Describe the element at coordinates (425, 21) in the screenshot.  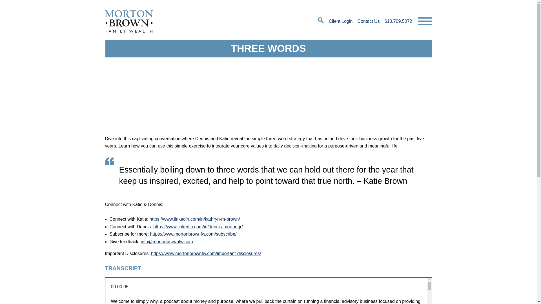
I see `Toggle navigation` at that location.